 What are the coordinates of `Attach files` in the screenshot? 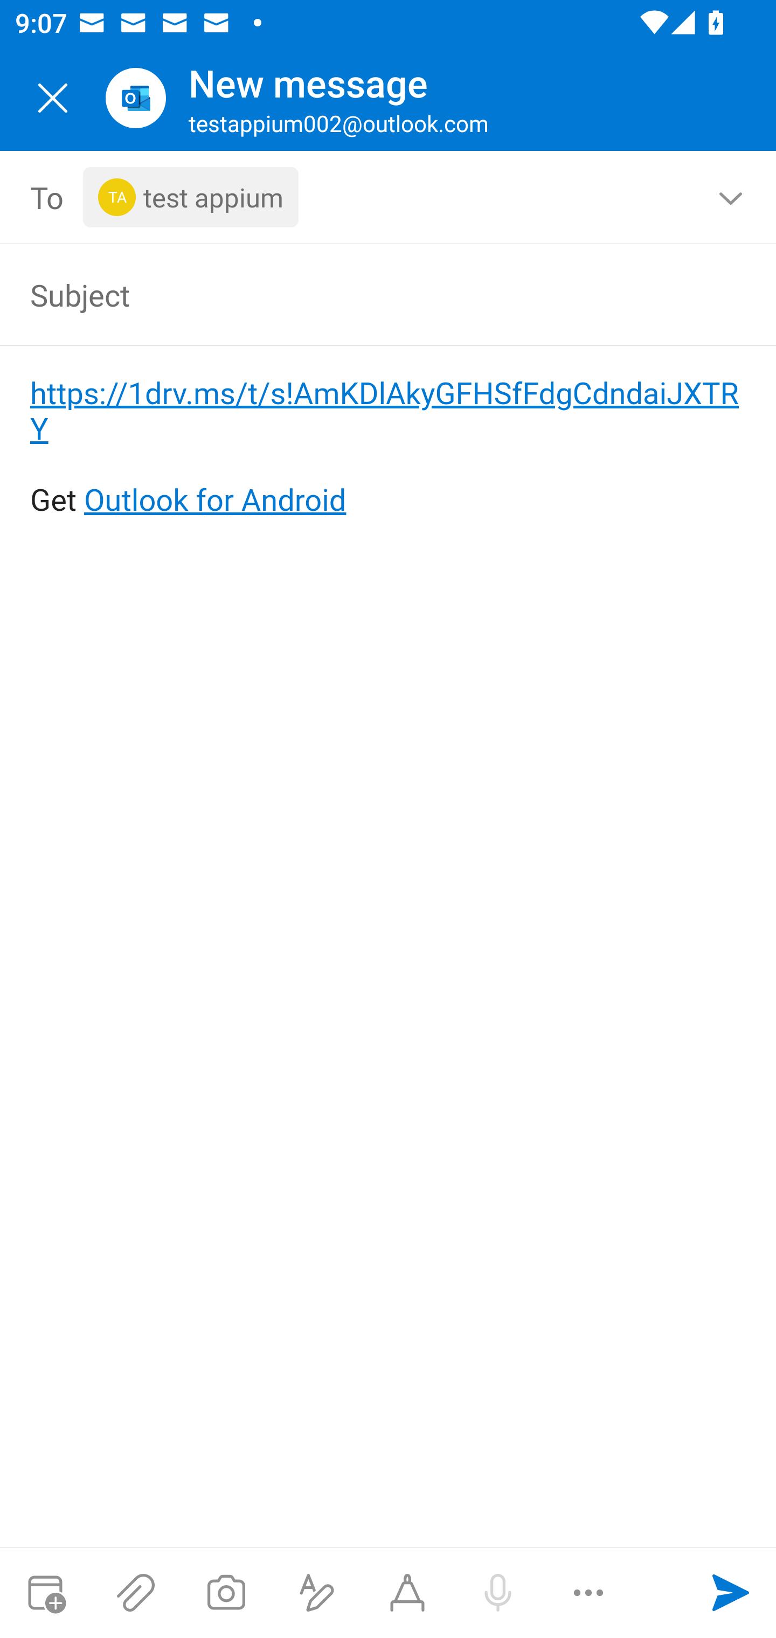 It's located at (136, 1593).